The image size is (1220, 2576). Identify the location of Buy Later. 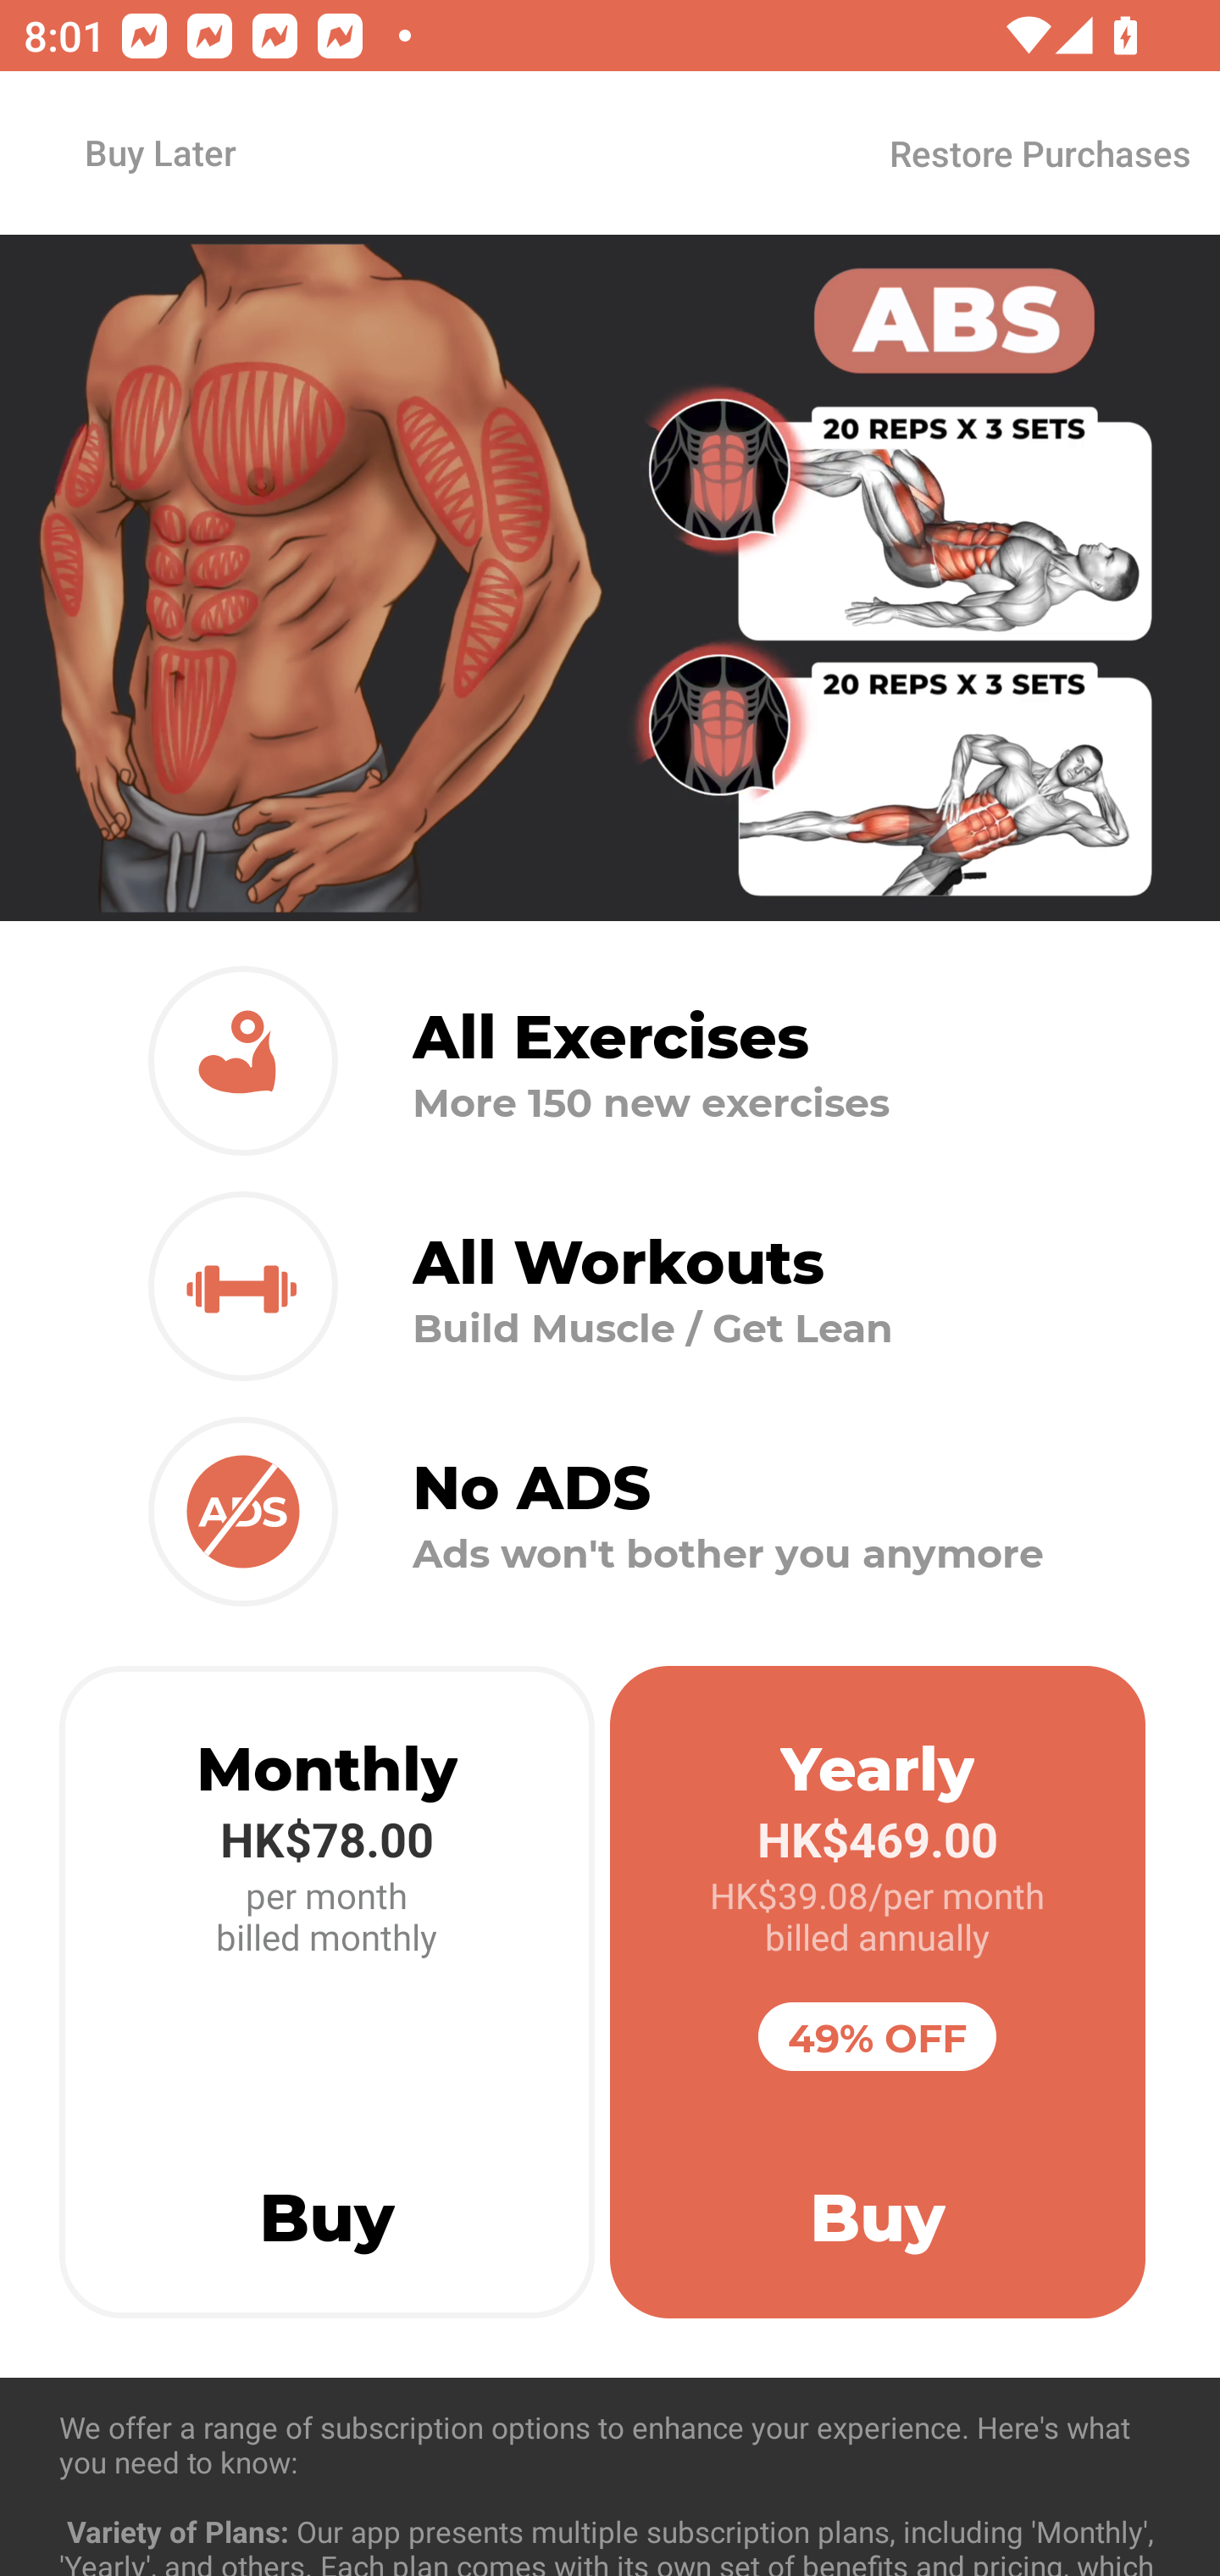
(159, 152).